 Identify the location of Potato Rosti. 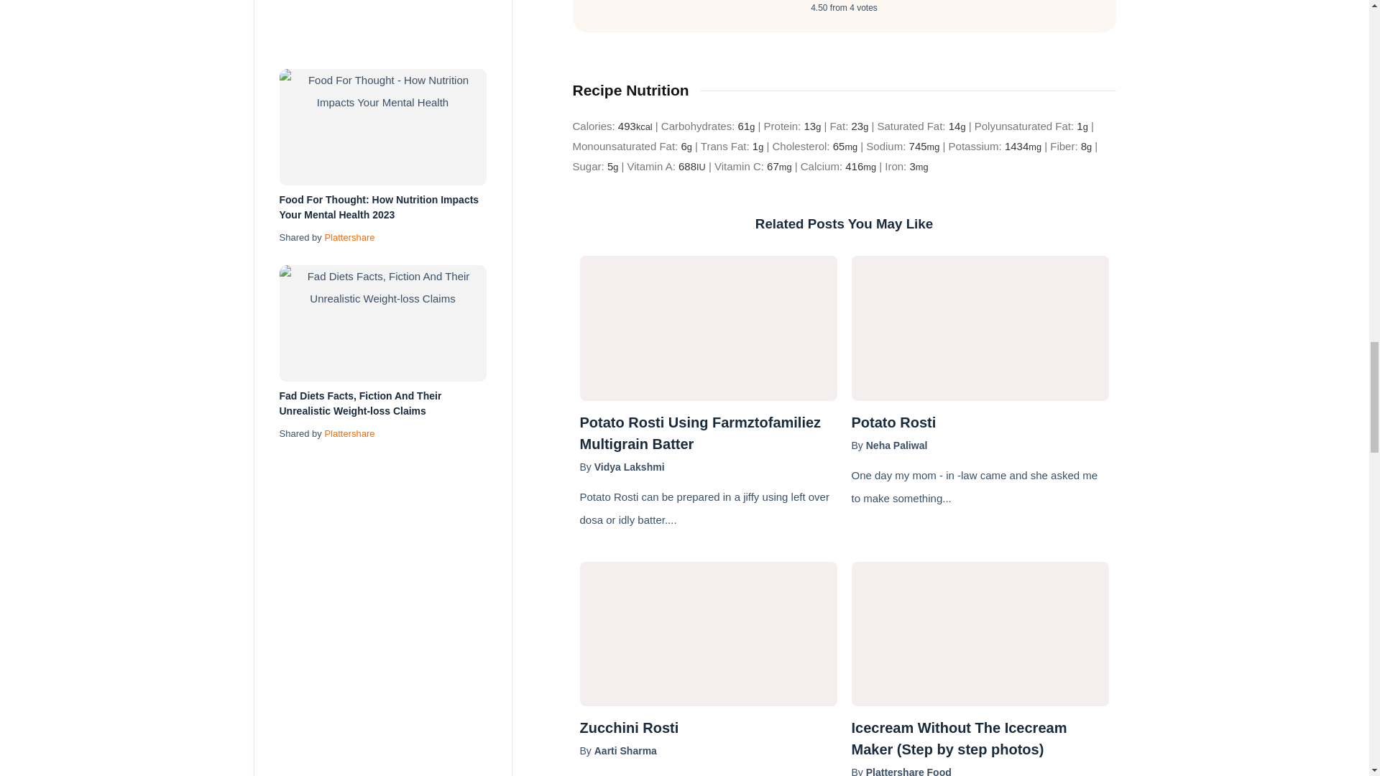
(979, 328).